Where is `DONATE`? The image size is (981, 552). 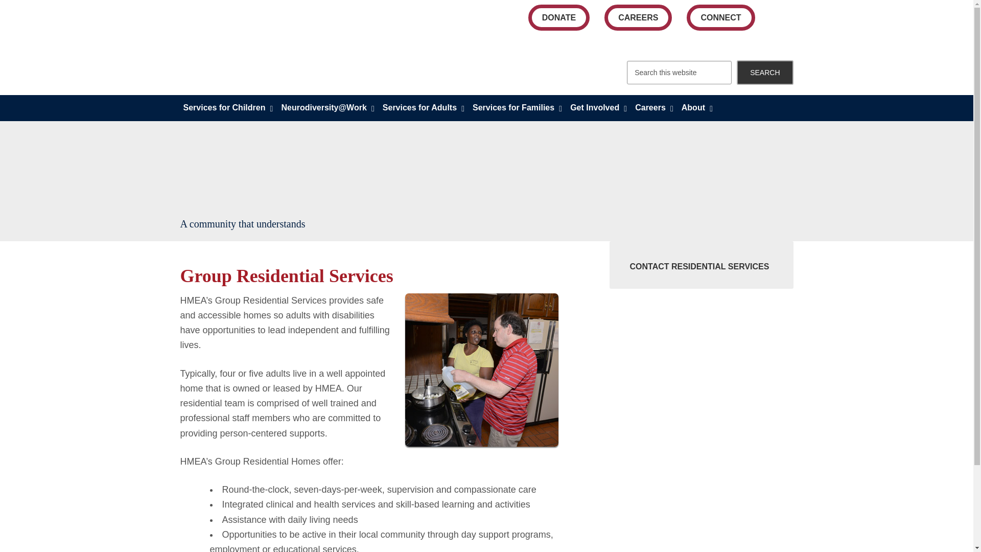
DONATE is located at coordinates (559, 17).